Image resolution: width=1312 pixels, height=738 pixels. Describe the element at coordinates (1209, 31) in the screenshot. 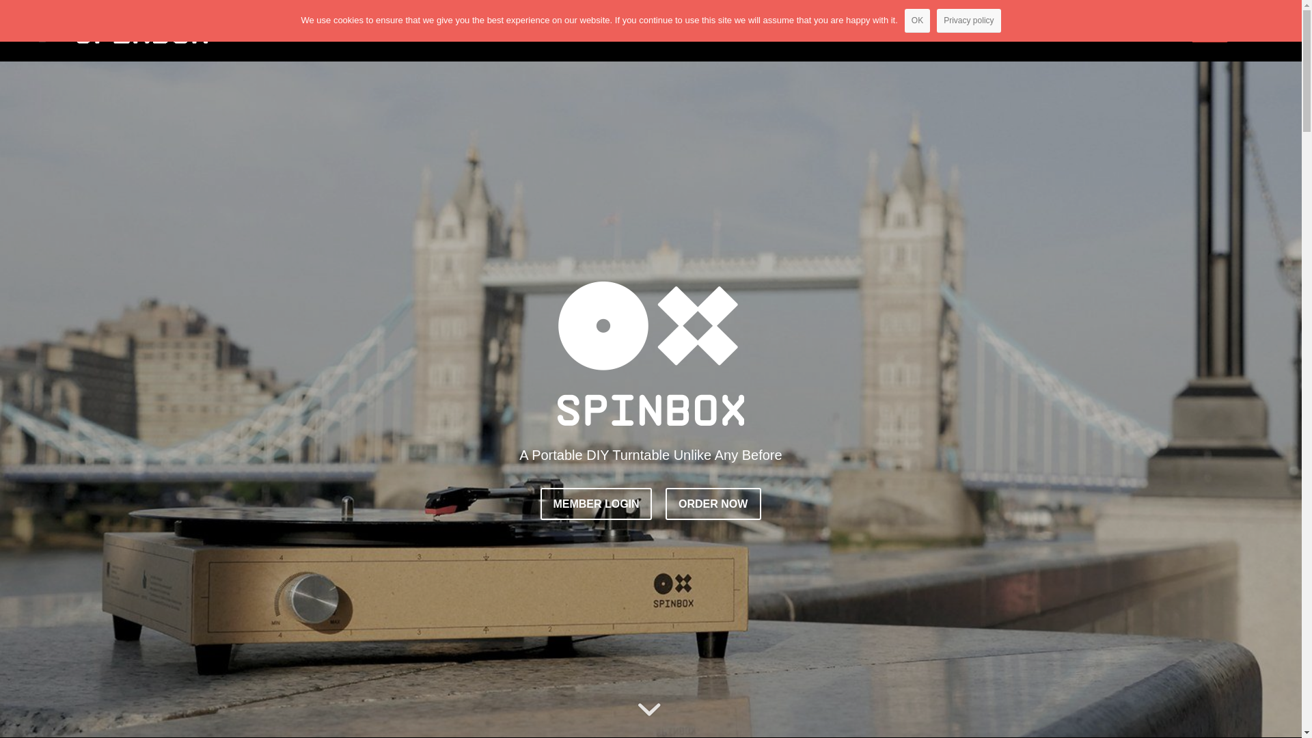

I see `Order` at that location.